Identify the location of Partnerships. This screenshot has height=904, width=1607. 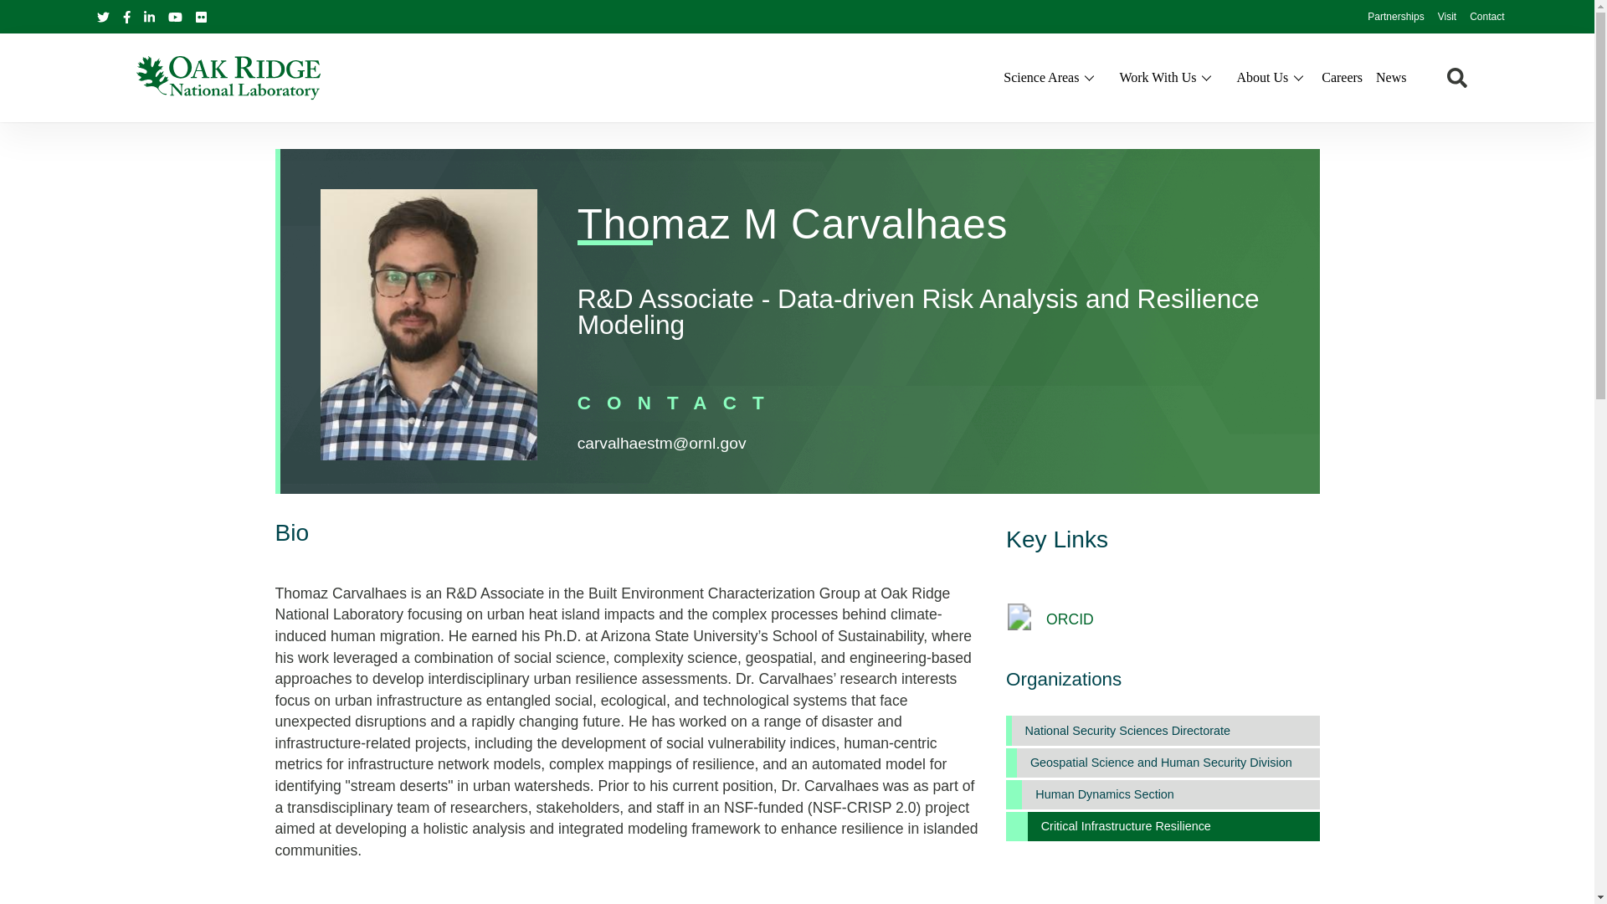
(1395, 18).